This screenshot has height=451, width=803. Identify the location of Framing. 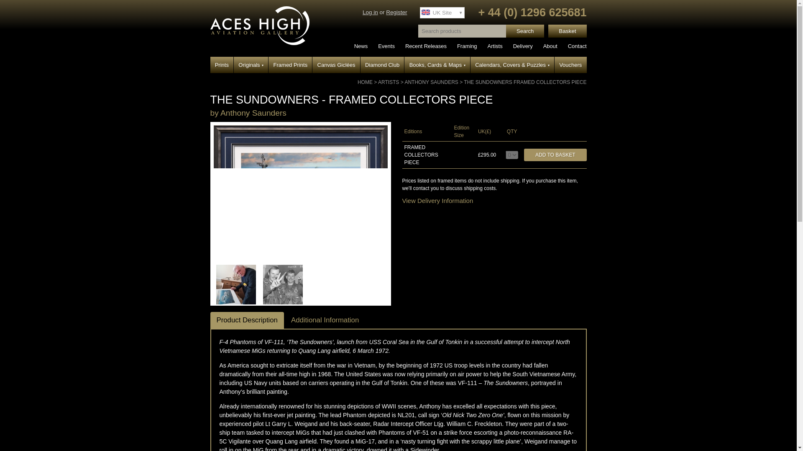
(467, 46).